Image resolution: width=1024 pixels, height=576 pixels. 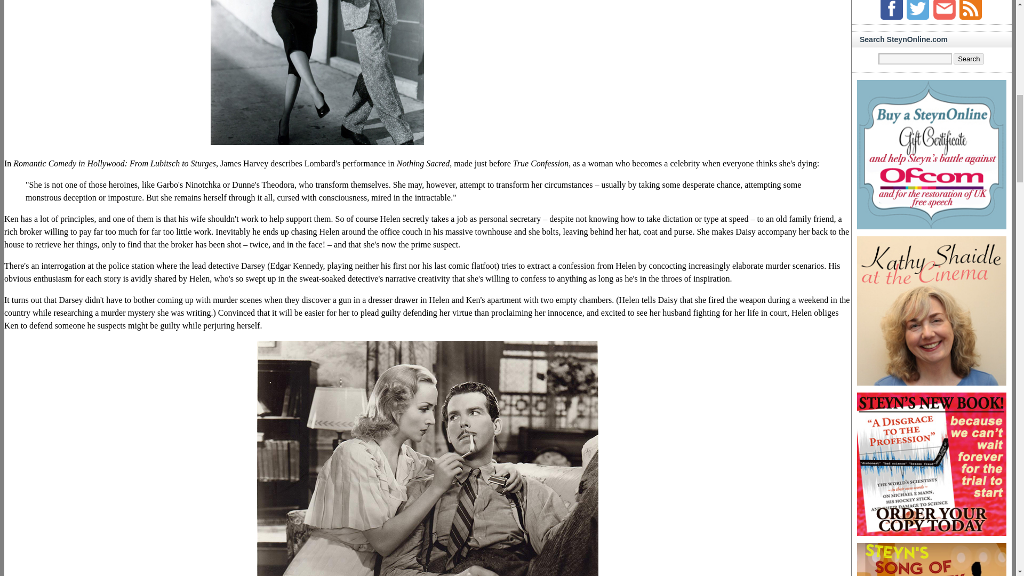 What do you see at coordinates (944, 10) in the screenshot?
I see `Join Mailing List` at bounding box center [944, 10].